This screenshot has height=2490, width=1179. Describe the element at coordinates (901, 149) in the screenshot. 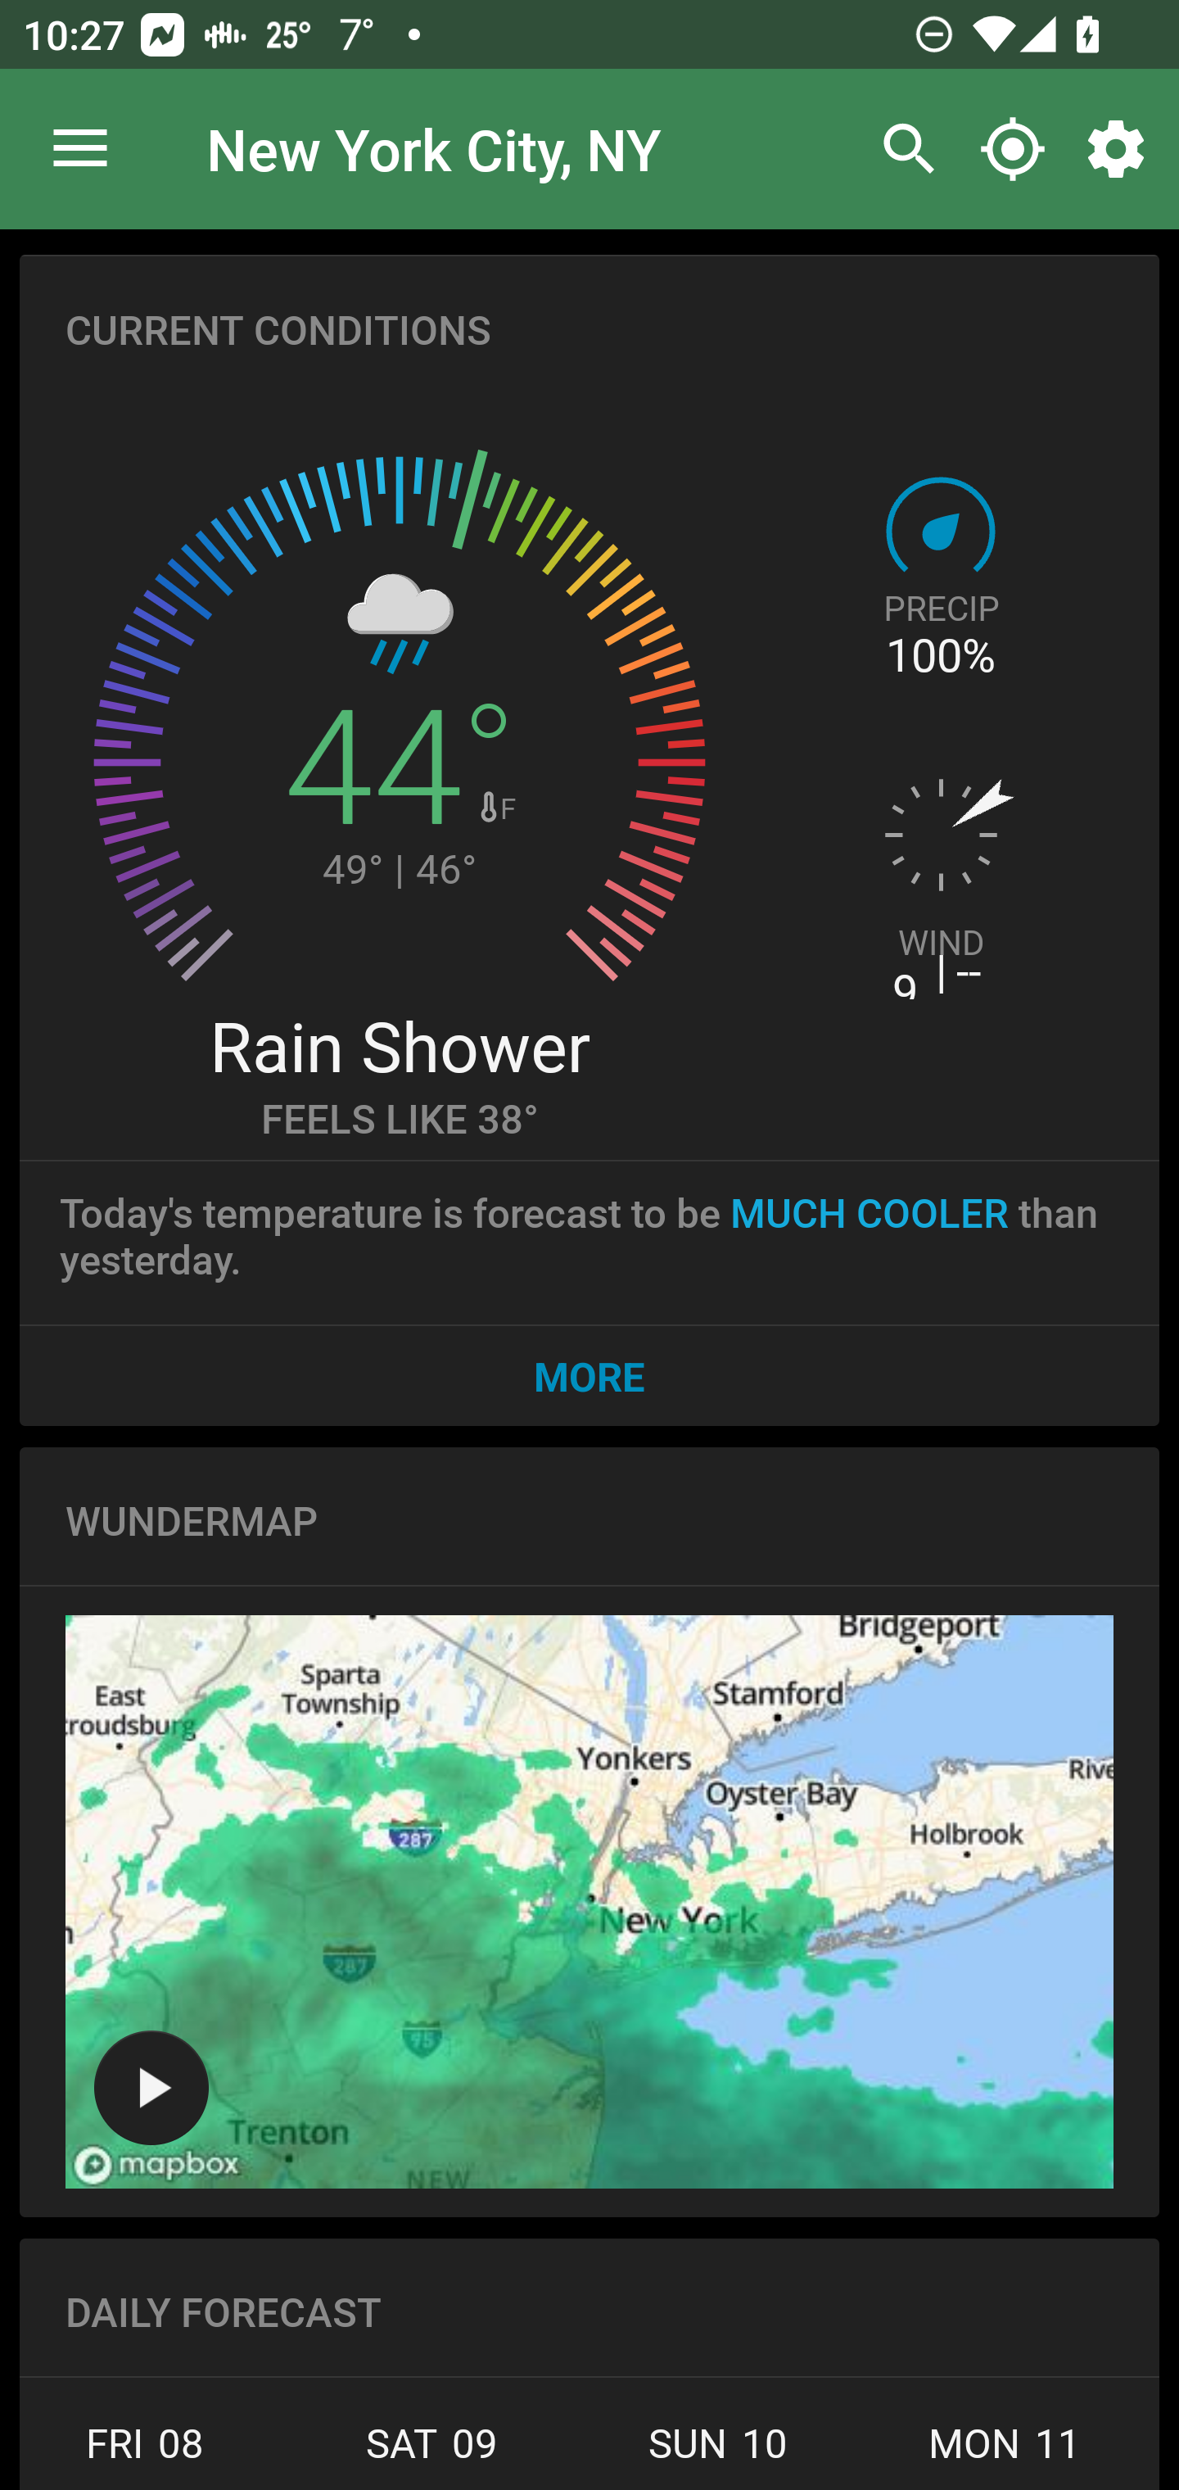

I see `Search for location` at that location.